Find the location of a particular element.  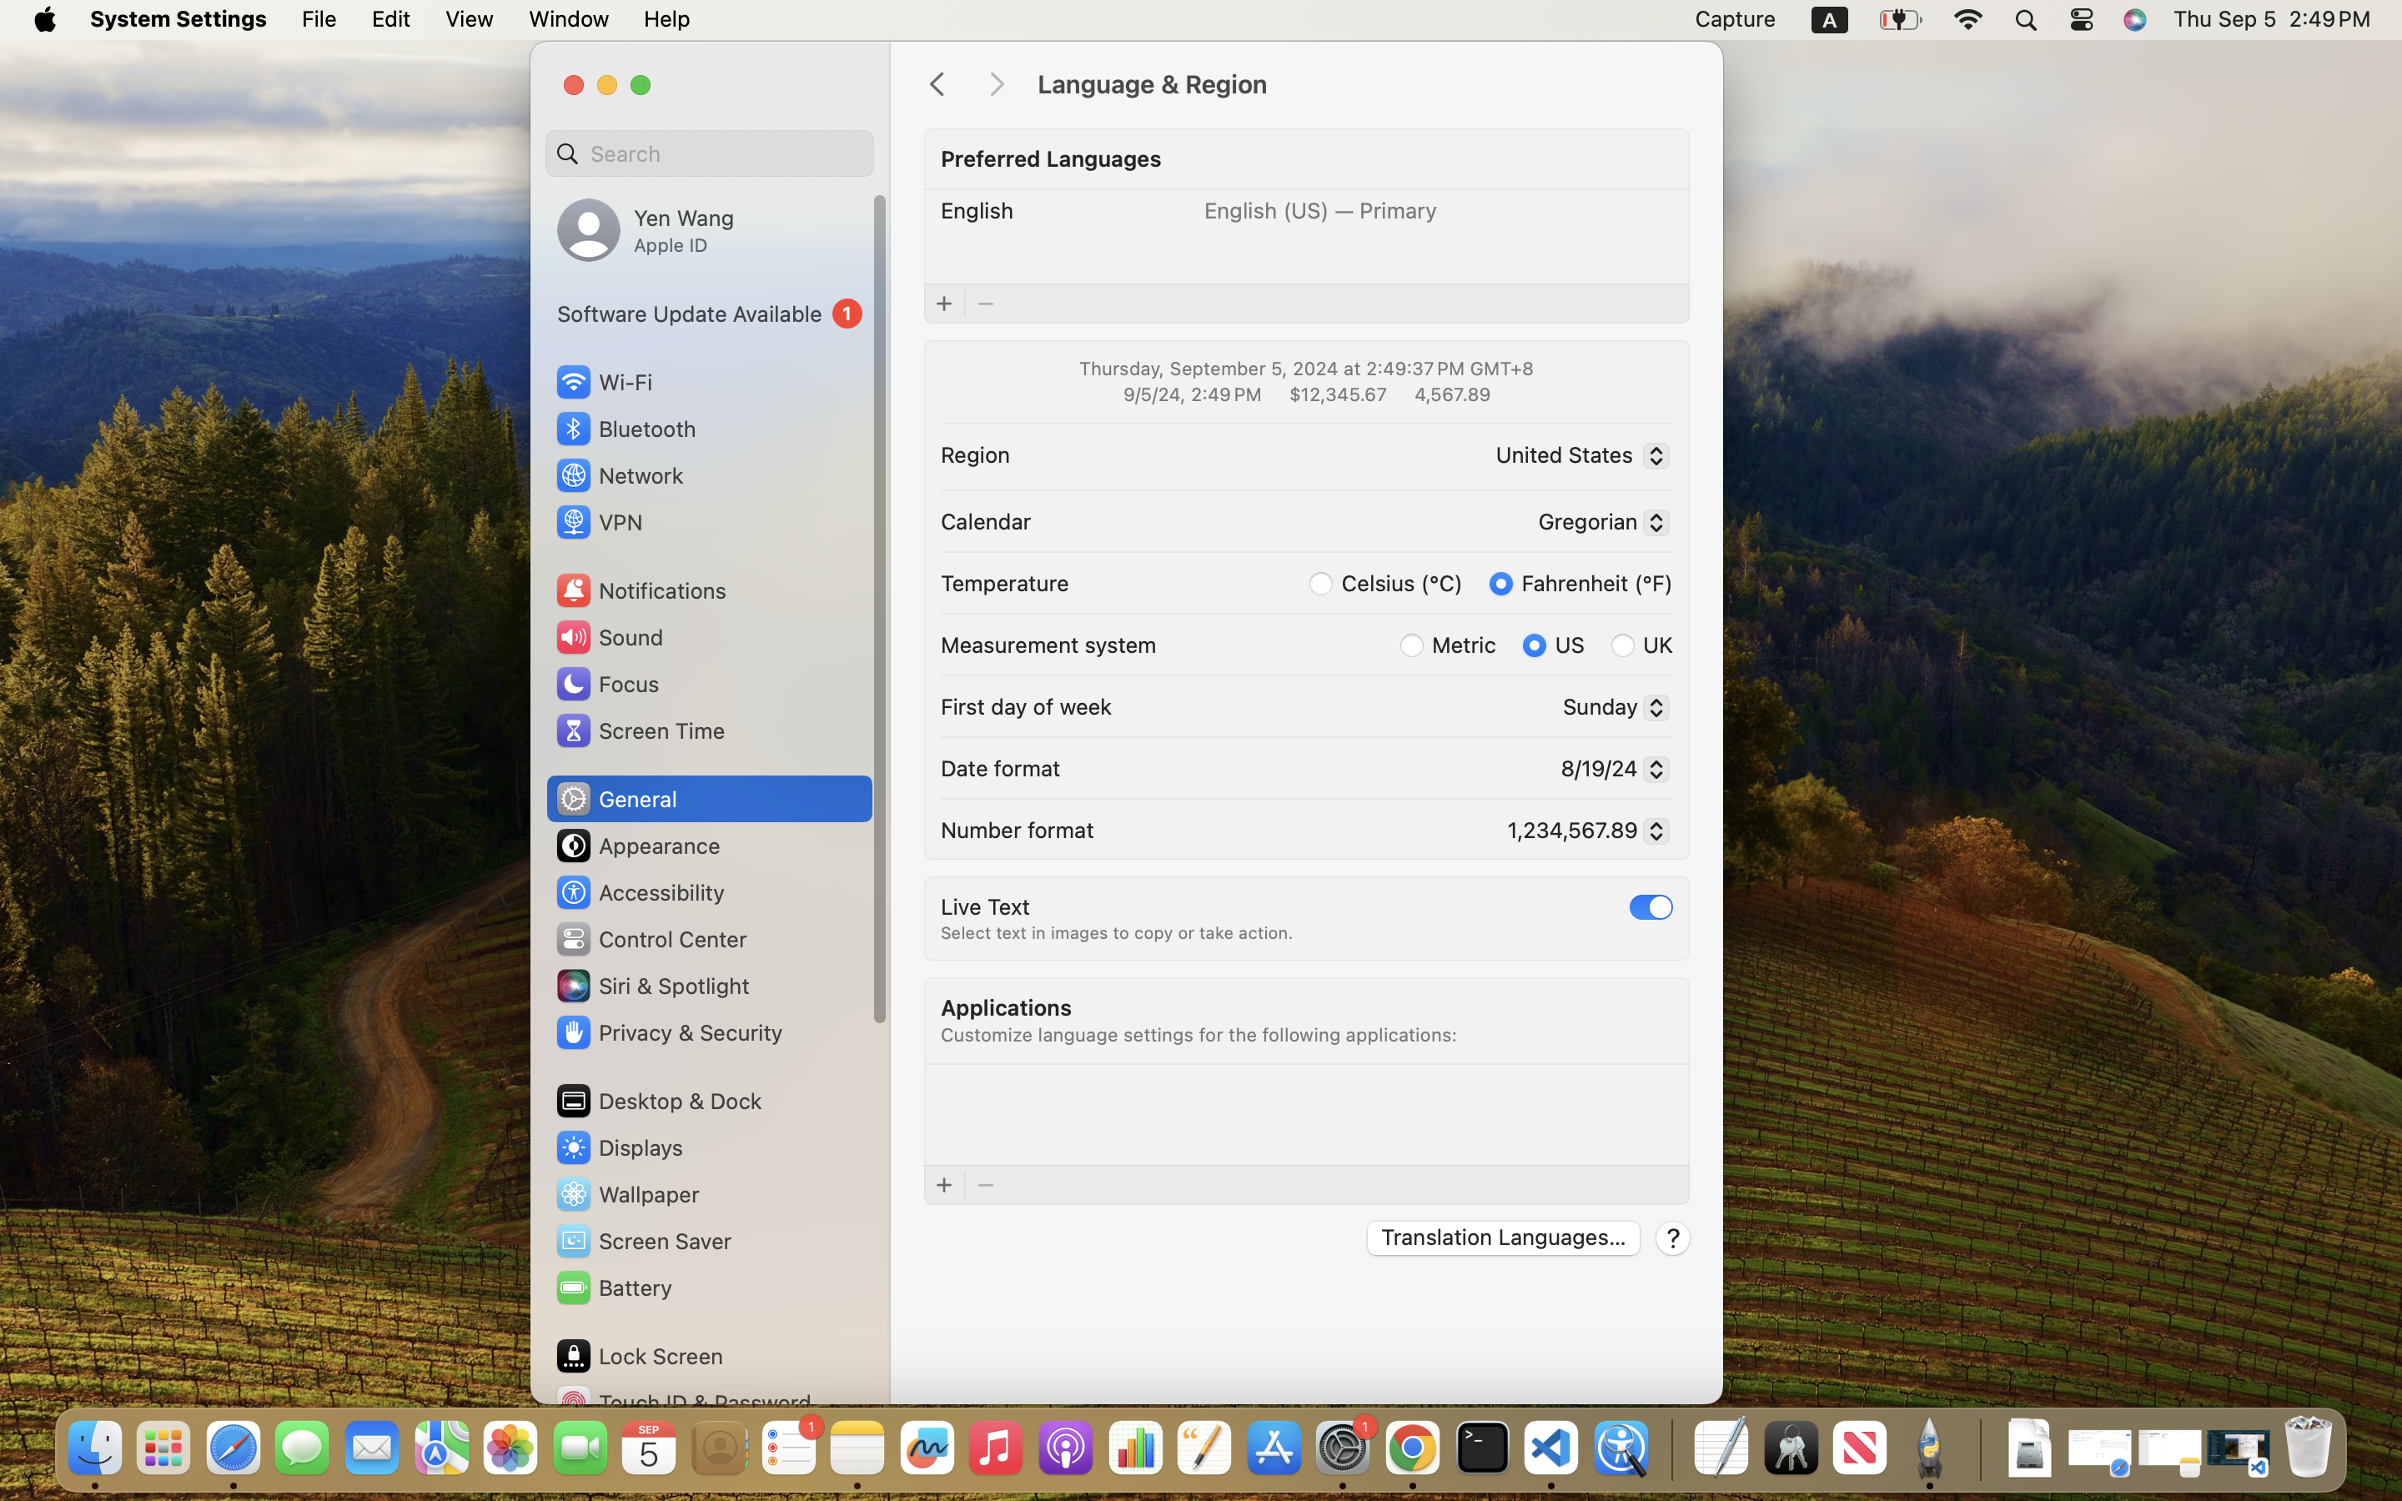

Sunday is located at coordinates (1610, 710).